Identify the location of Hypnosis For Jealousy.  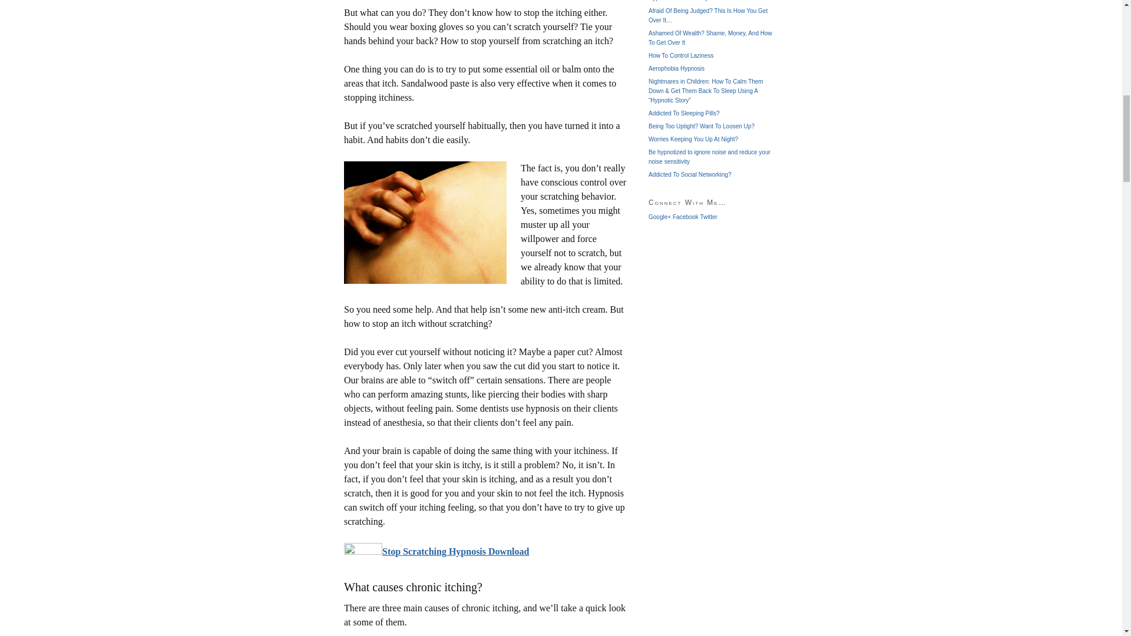
(677, 1).